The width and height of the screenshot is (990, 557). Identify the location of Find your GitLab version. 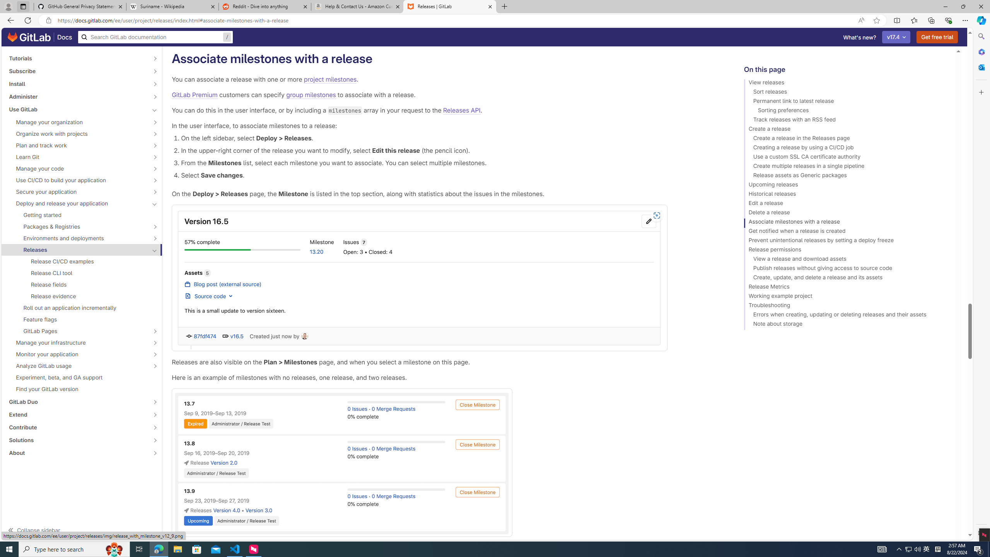
(82, 389).